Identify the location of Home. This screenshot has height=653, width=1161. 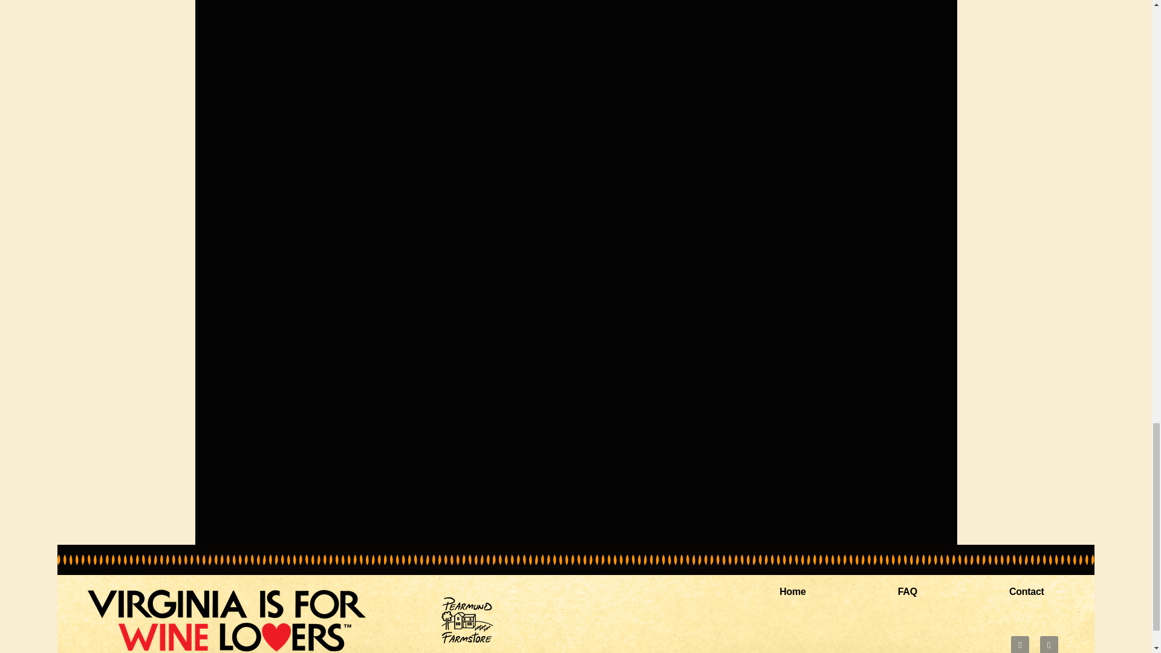
(792, 591).